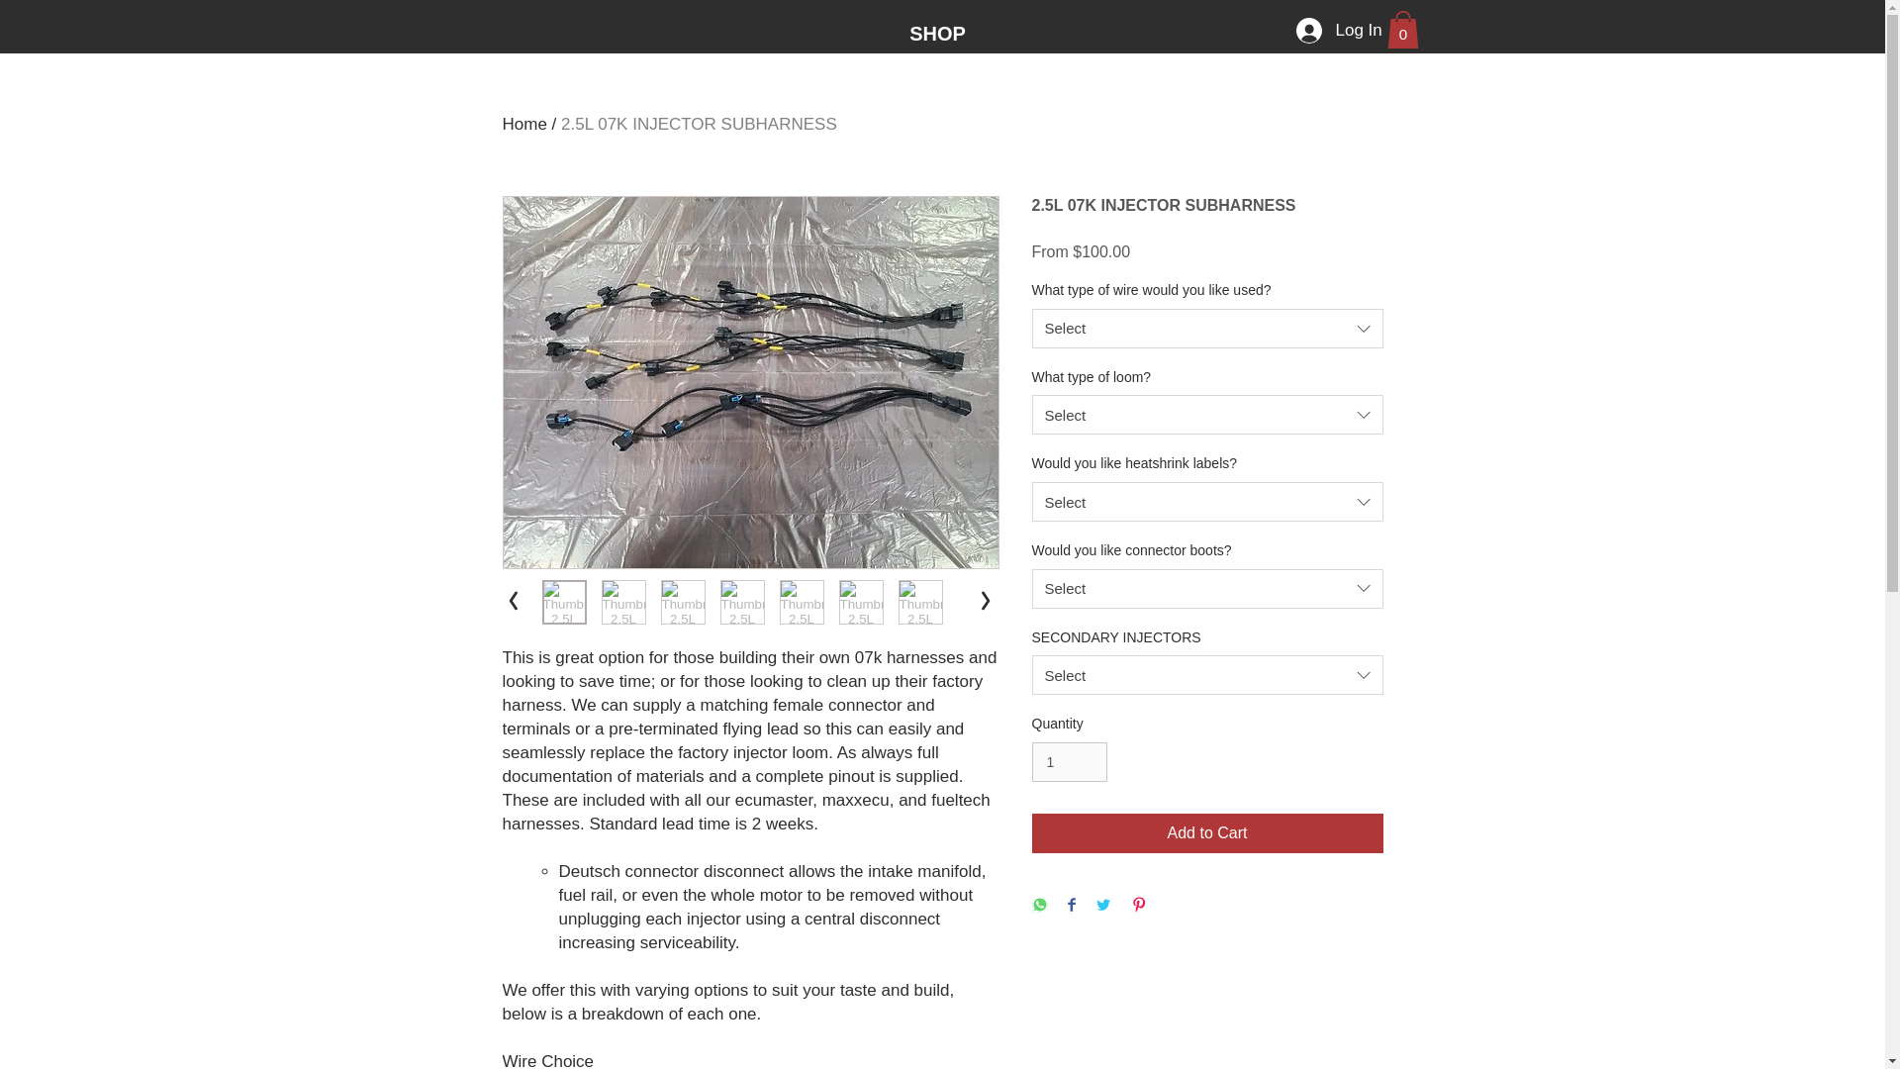 The image size is (1900, 1069). Describe the element at coordinates (936, 32) in the screenshot. I see `SHOP` at that location.